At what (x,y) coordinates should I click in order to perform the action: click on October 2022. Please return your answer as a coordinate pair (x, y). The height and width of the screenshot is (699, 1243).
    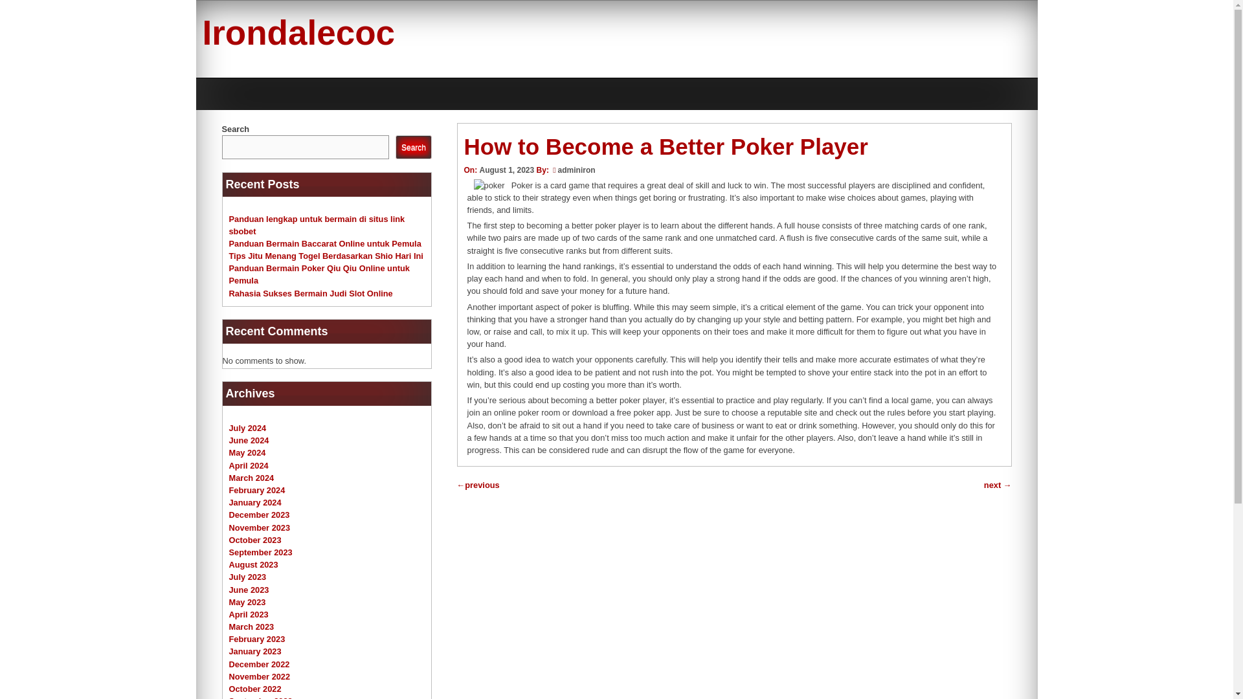
    Looking at the image, I should click on (255, 689).